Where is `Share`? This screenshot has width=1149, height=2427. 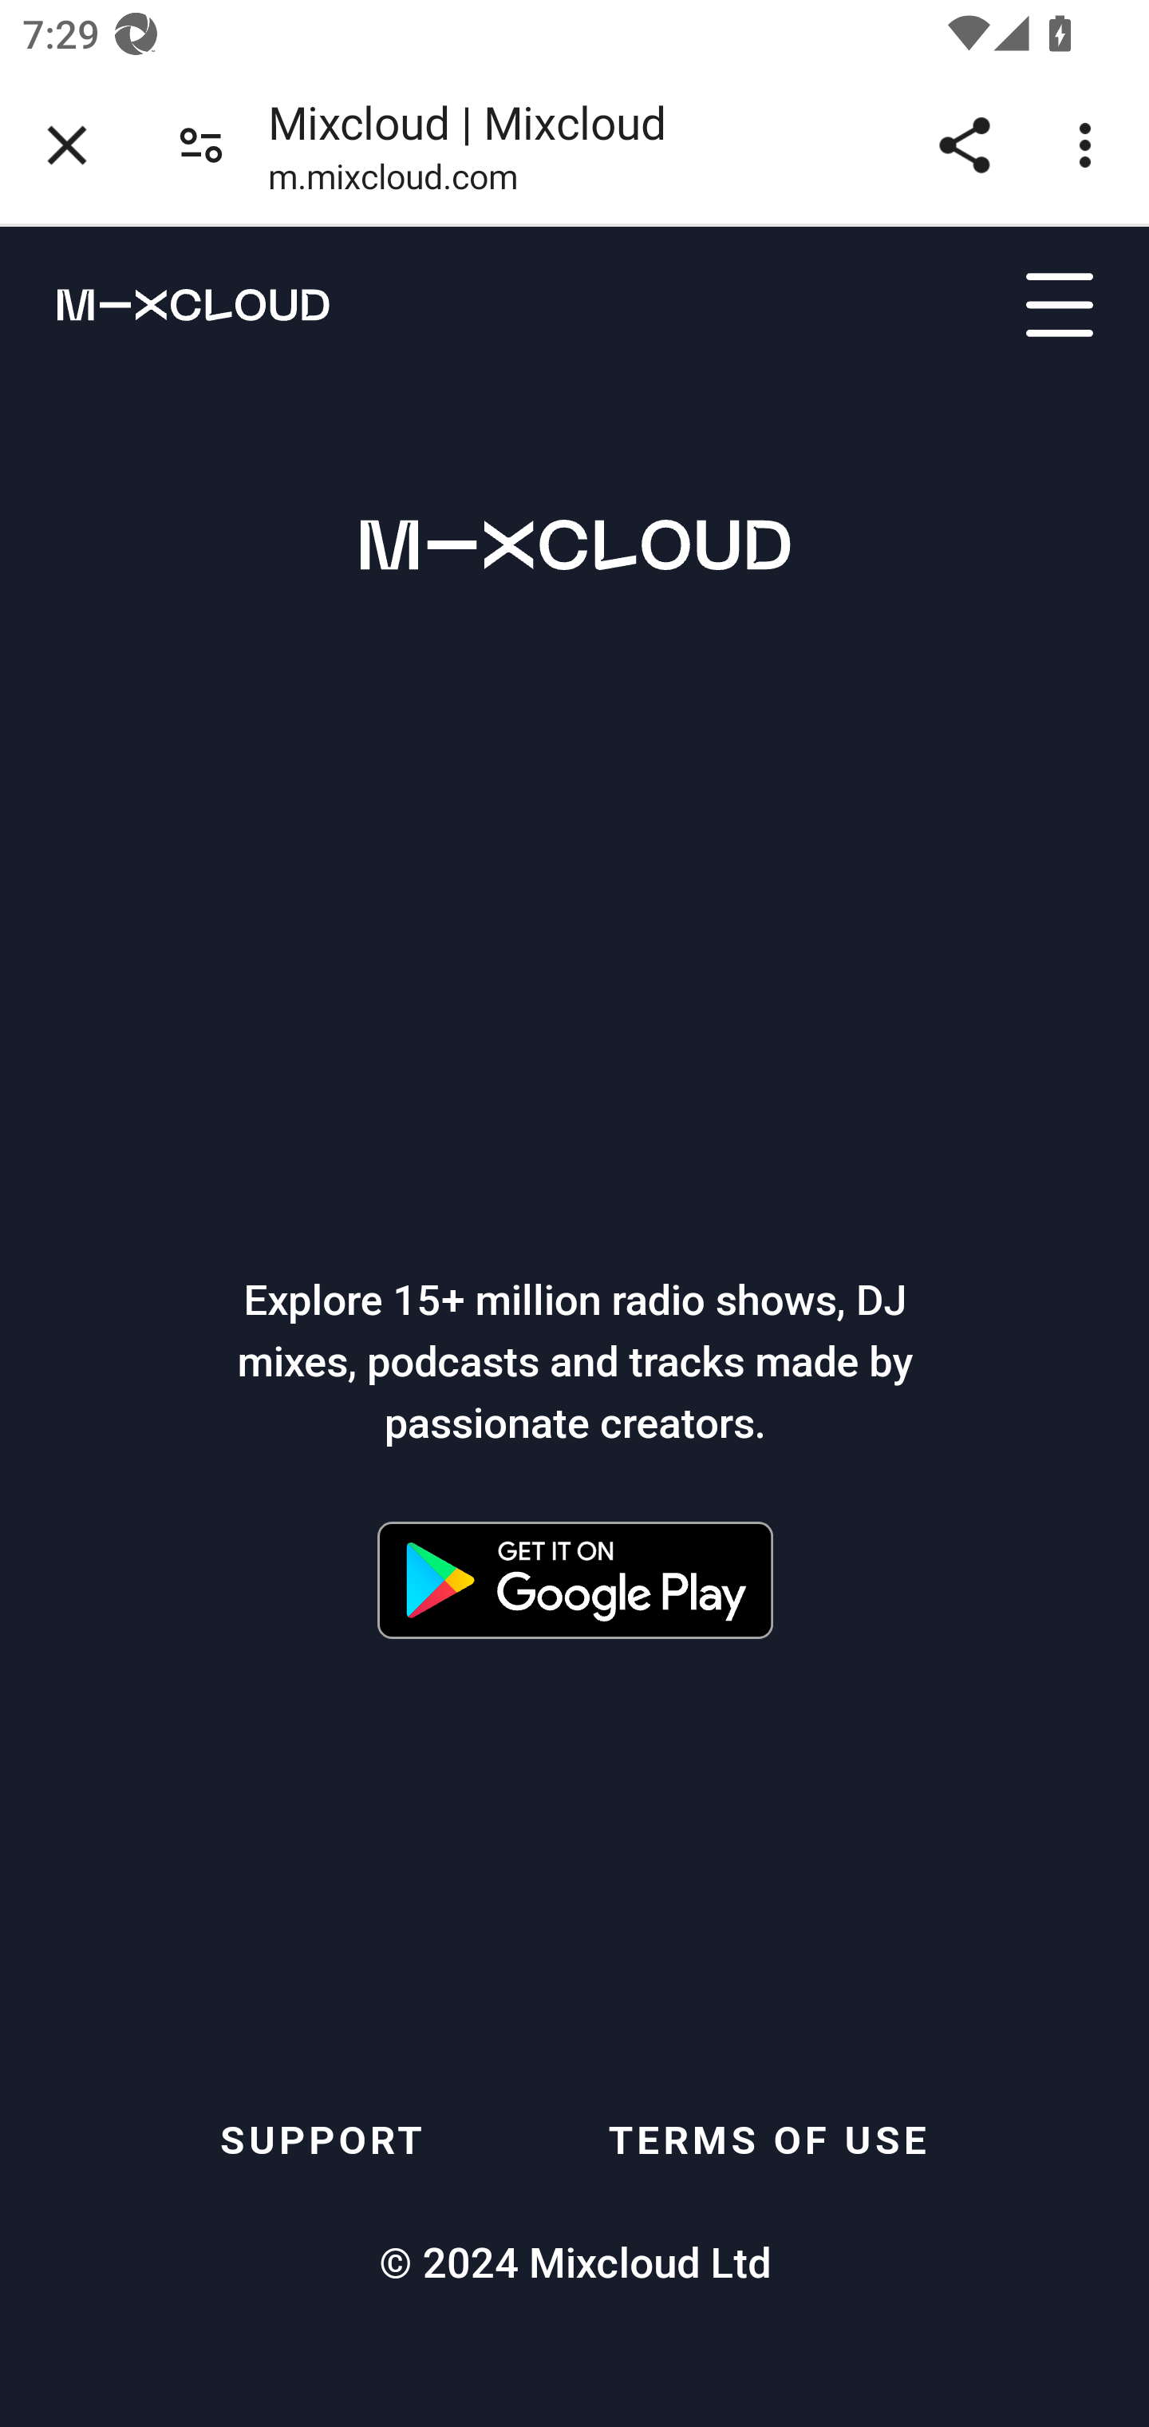
Share is located at coordinates (964, 145).